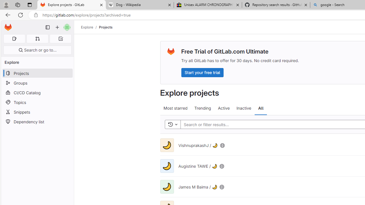 This screenshot has height=205, width=365. I want to click on Explore/, so click(90, 27).